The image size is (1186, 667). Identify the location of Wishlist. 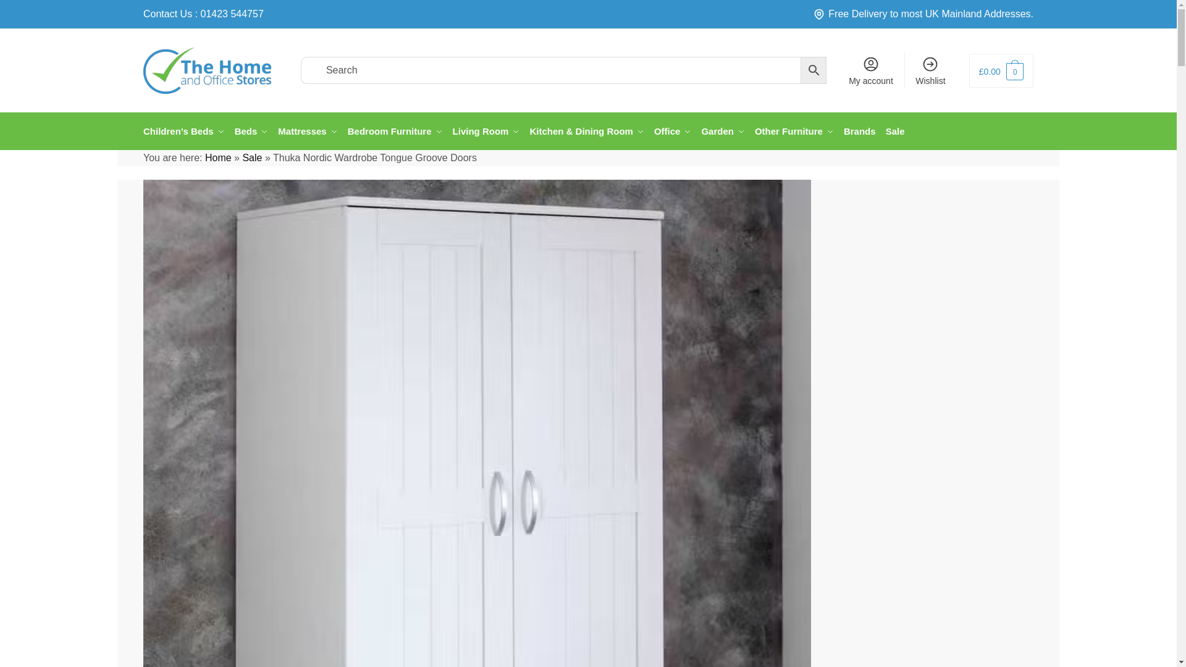
(930, 70).